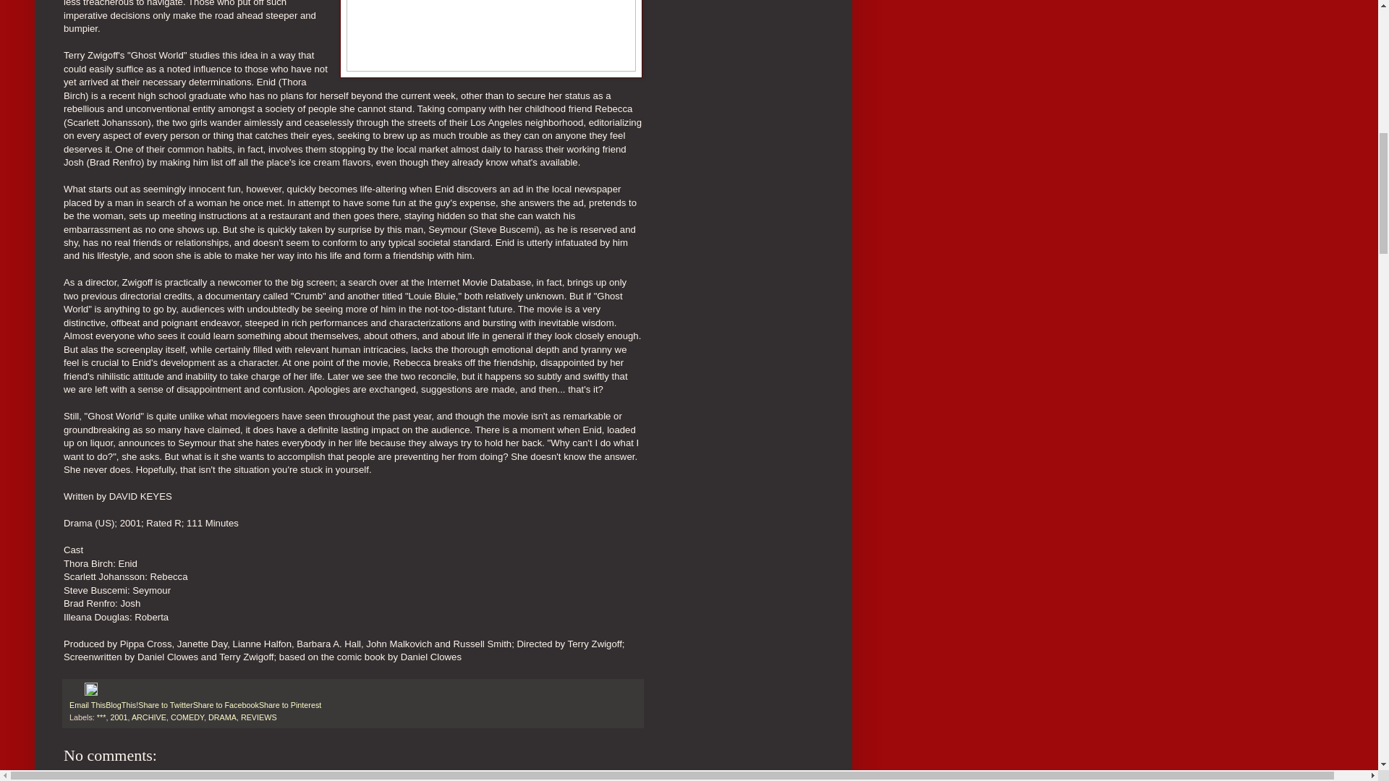 The image size is (1389, 781). I want to click on Share to Pinterest, so click(289, 704).